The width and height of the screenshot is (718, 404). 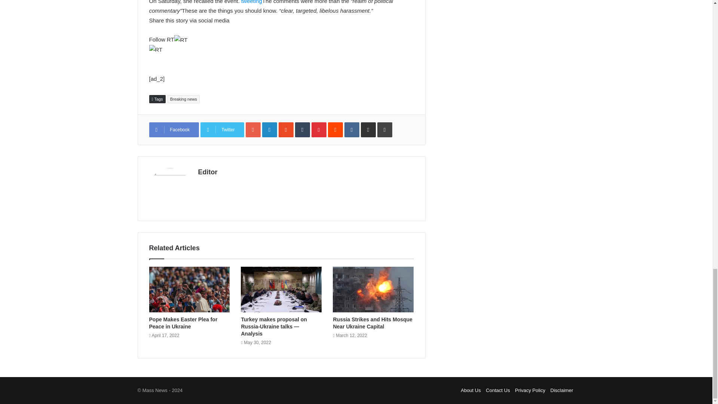 I want to click on tweeting, so click(x=251, y=2).